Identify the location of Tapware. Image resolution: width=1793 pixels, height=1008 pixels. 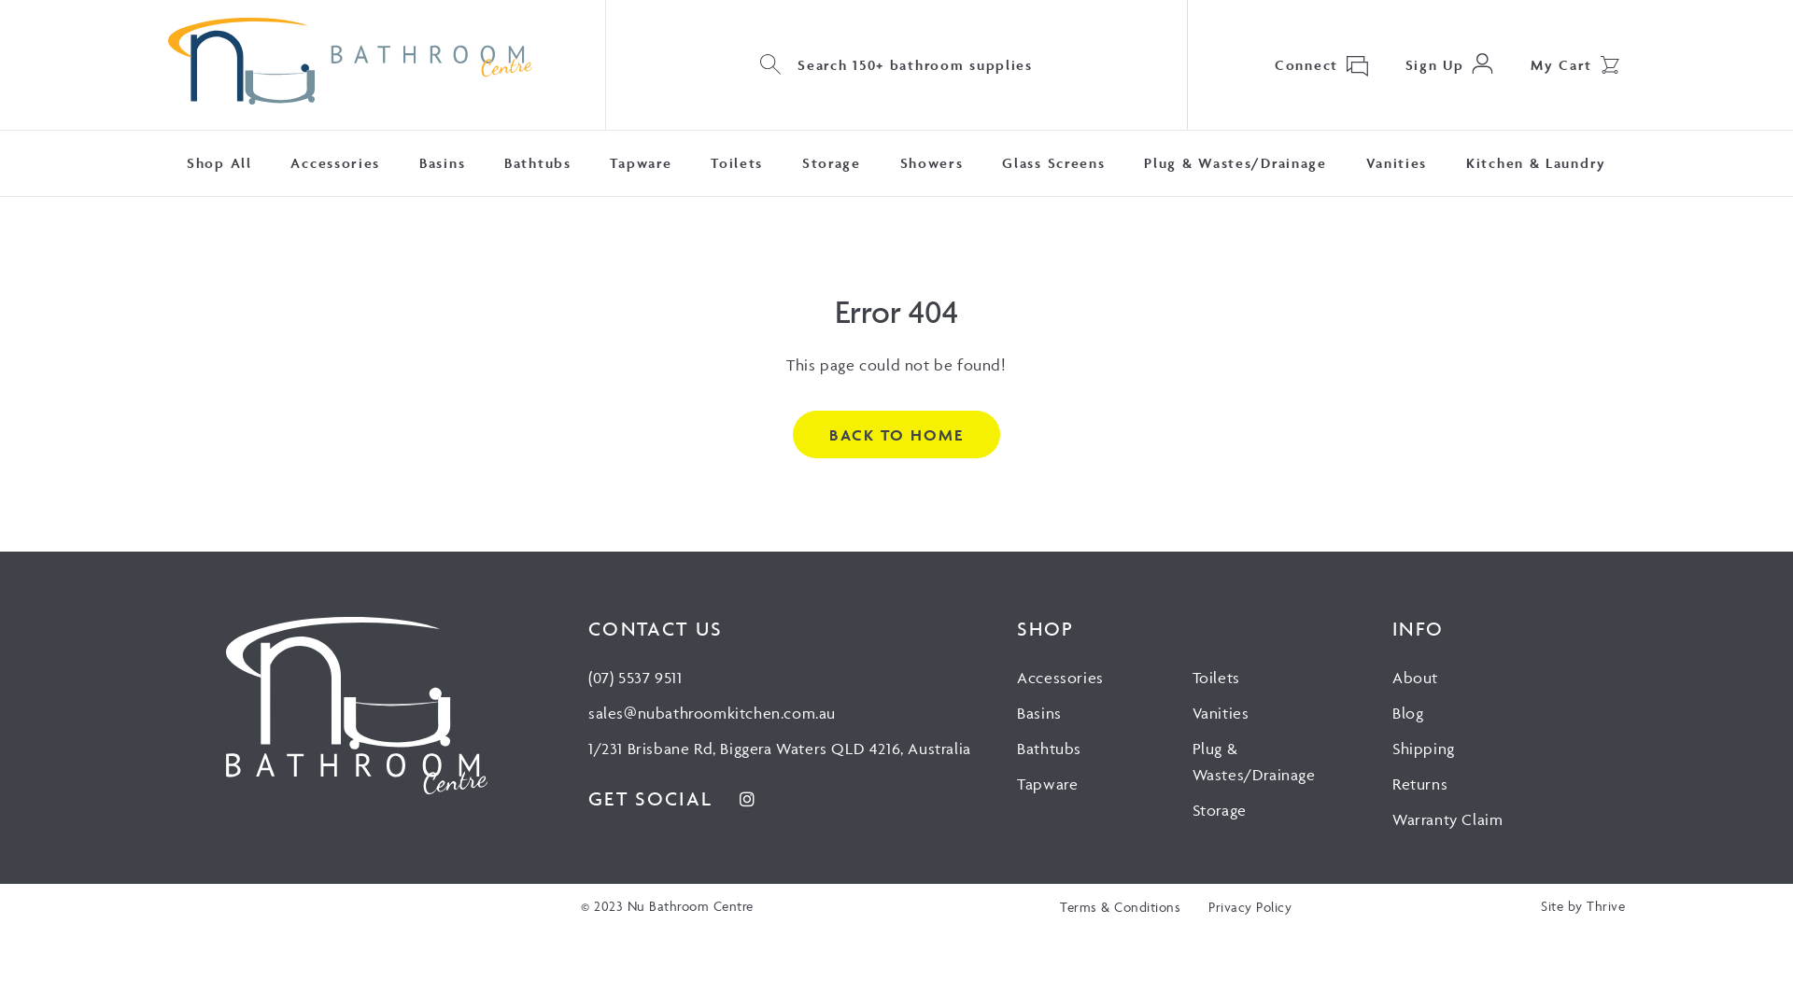
(641, 163).